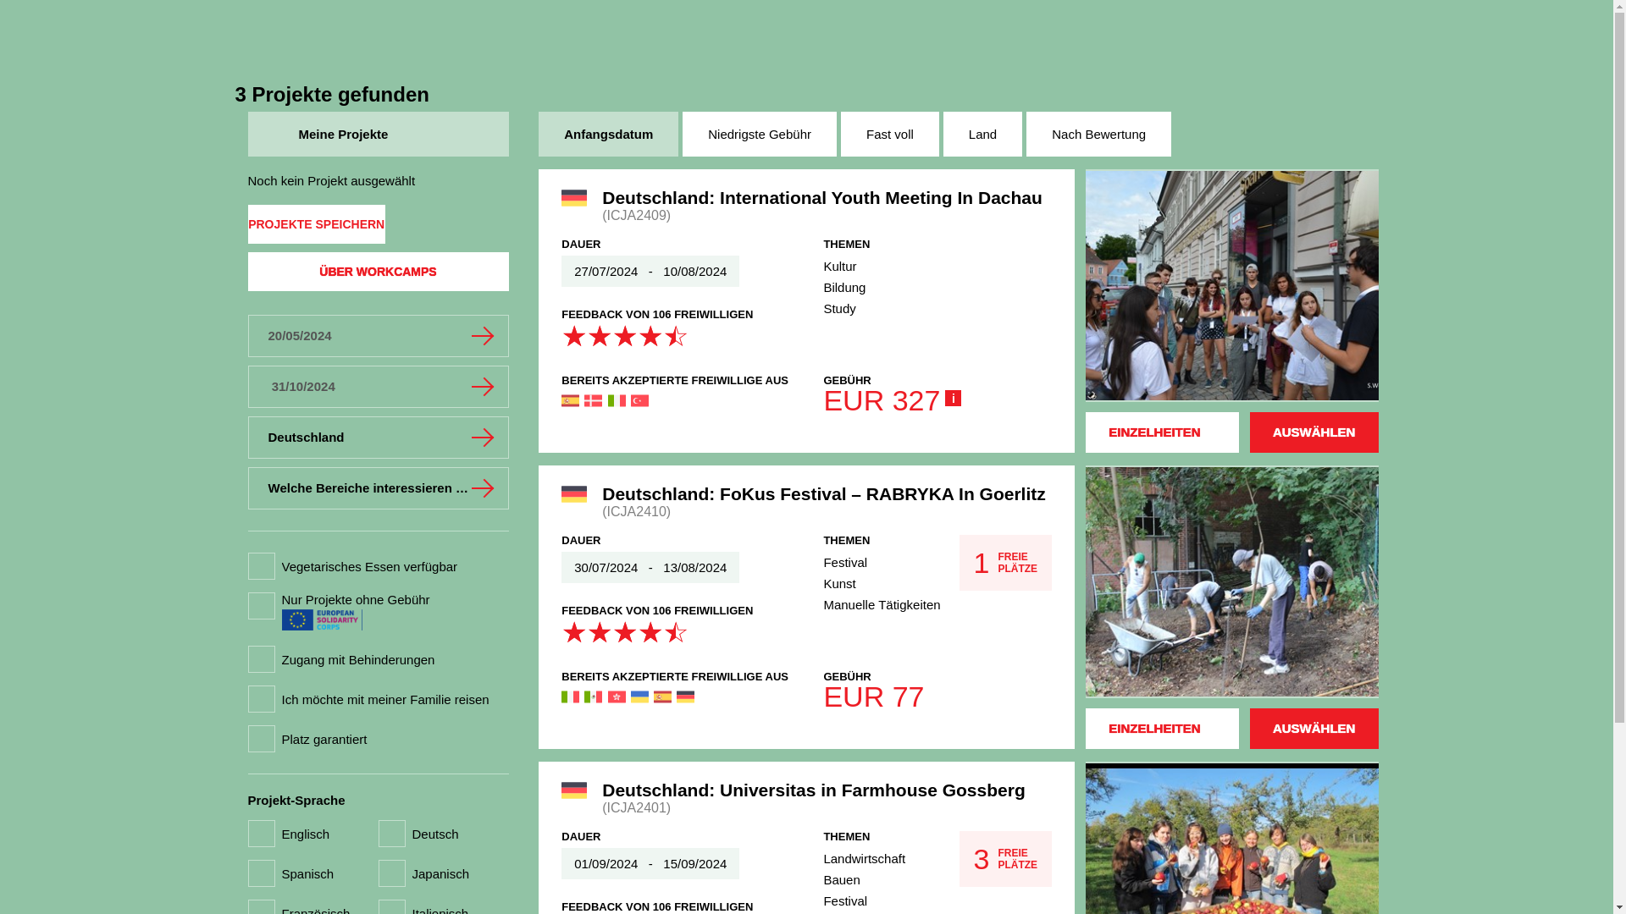 The width and height of the screenshot is (1626, 914). Describe the element at coordinates (617, 400) in the screenshot. I see `Italien` at that location.